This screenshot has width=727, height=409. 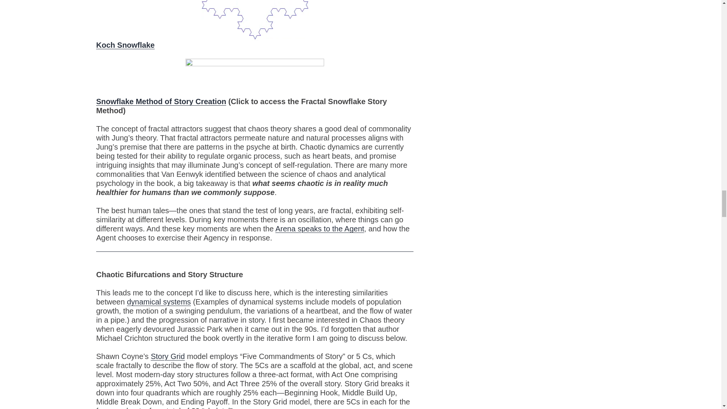 I want to click on Koch Snowflake, so click(x=125, y=45).